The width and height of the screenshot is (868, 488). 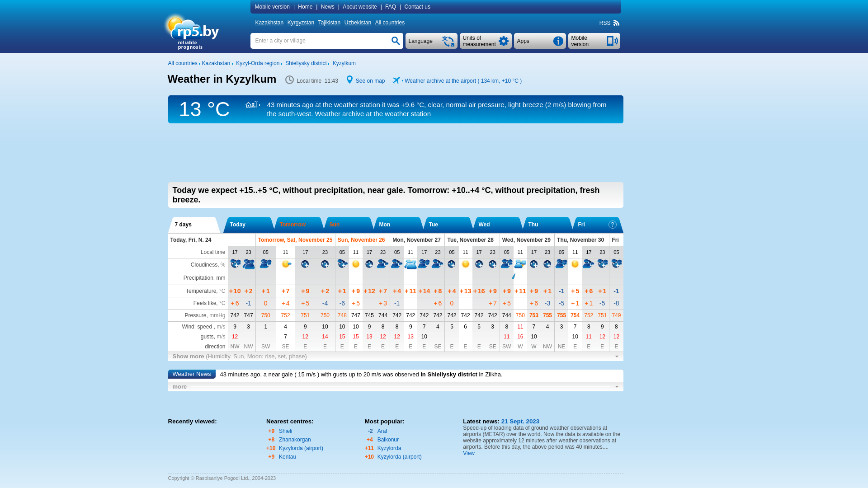 I want to click on Kentau, so click(x=288, y=456).